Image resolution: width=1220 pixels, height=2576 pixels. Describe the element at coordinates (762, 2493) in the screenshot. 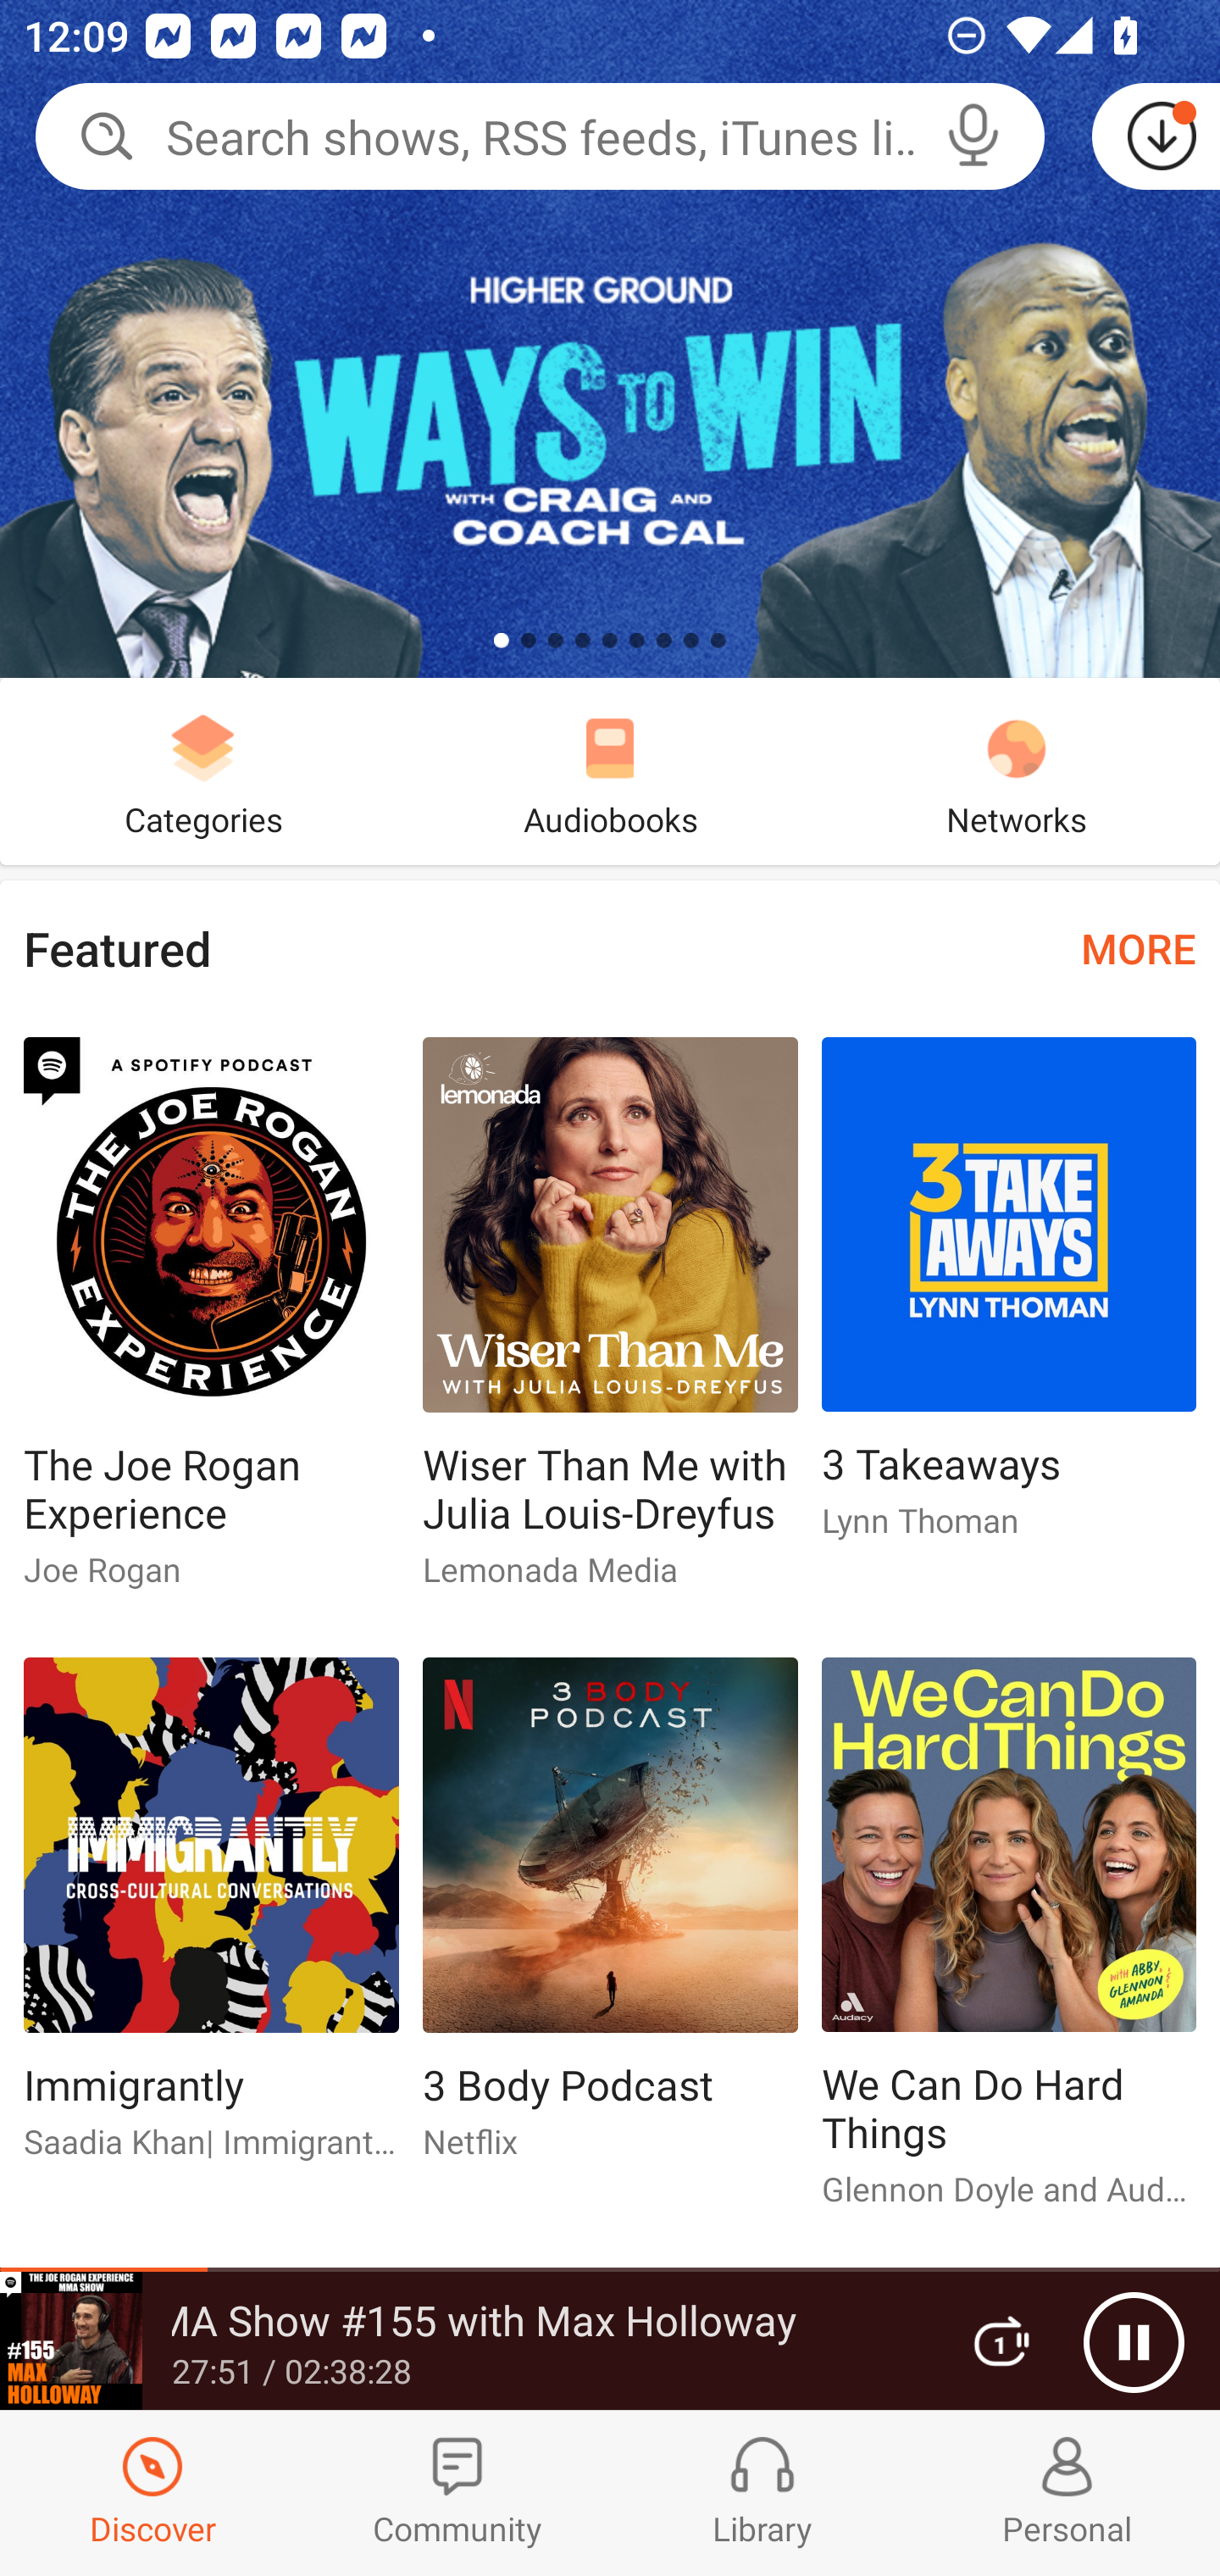

I see `Library` at that location.